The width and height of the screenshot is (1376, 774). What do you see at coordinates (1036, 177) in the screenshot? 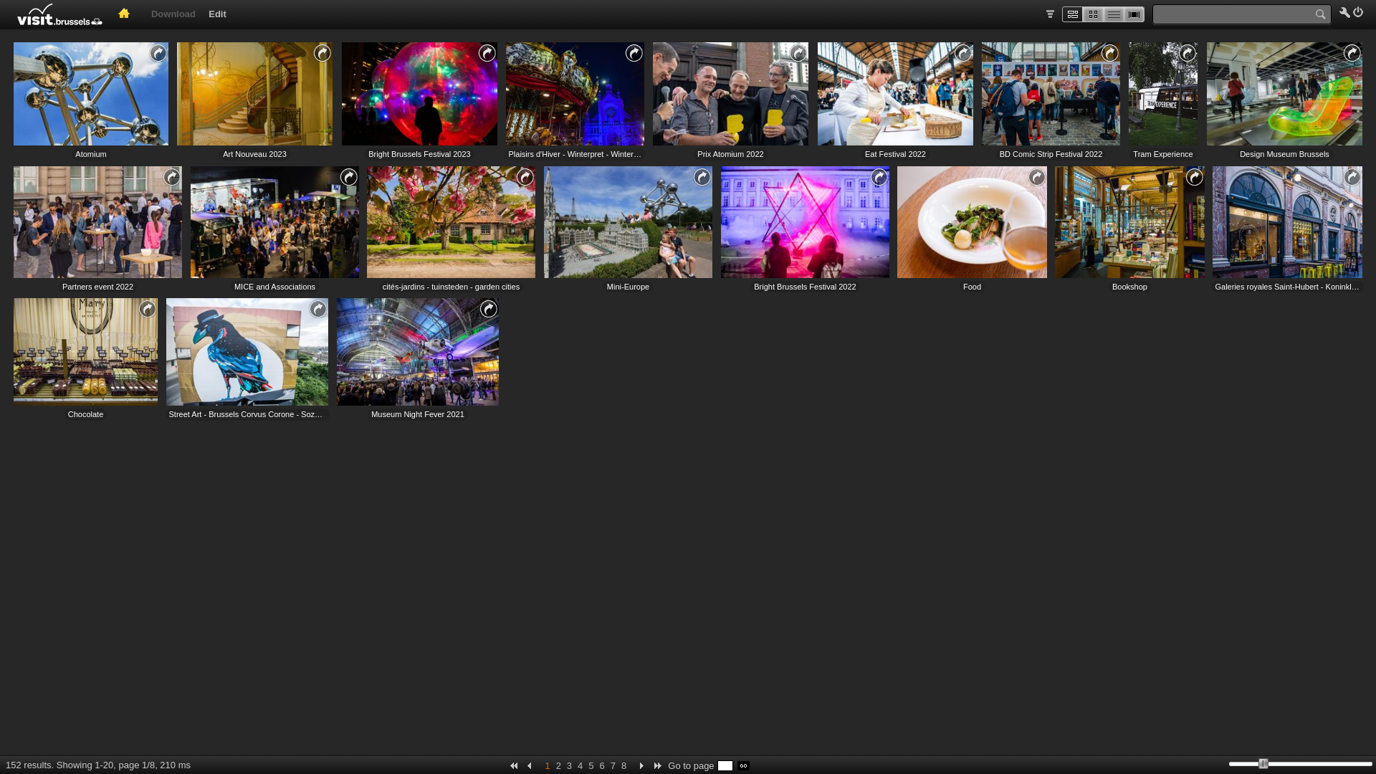
I see `Show content` at bounding box center [1036, 177].